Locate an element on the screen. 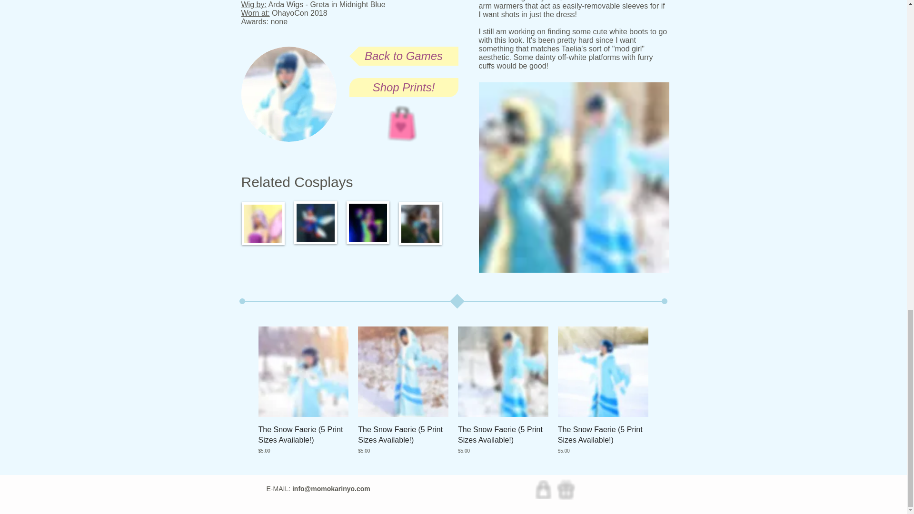 The width and height of the screenshot is (914, 514). Back to Games is located at coordinates (404, 56).